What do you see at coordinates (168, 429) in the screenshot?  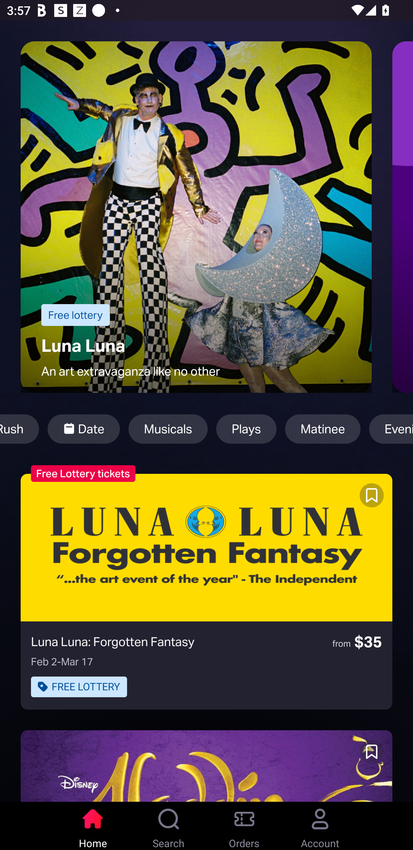 I see `Musicals` at bounding box center [168, 429].